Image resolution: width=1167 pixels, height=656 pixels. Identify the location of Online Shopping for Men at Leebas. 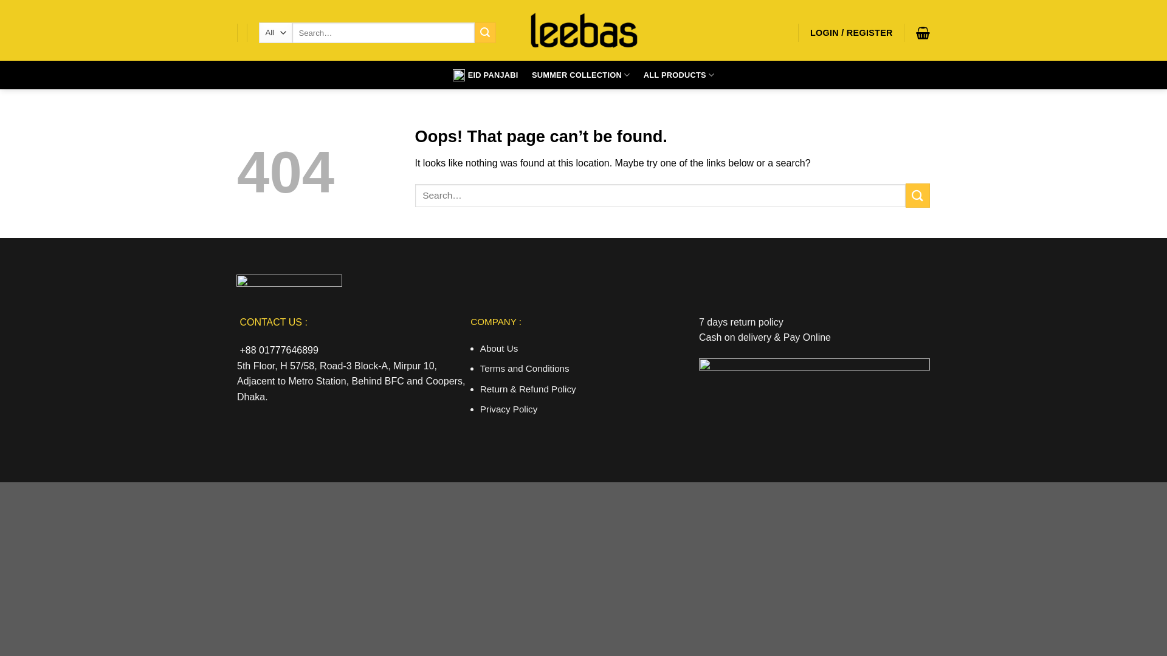
(583, 30).